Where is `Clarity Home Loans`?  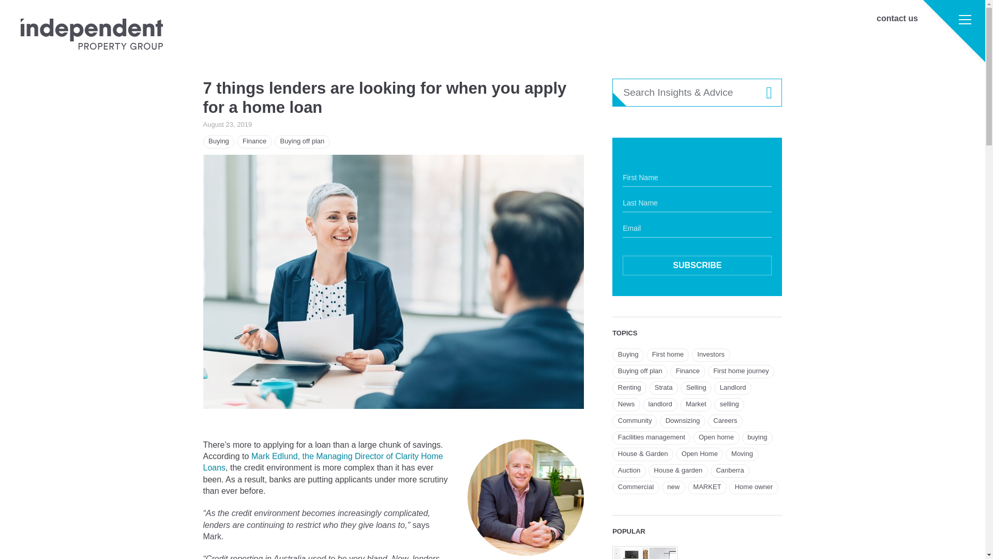
Clarity Home Loans is located at coordinates (323, 462).